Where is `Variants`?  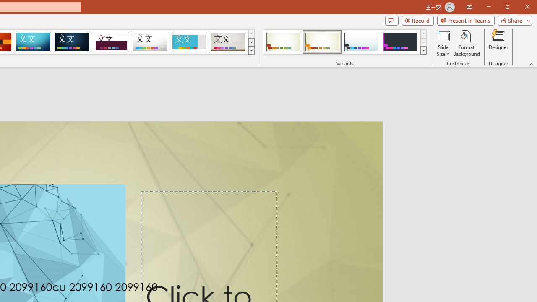
Variants is located at coordinates (424, 50).